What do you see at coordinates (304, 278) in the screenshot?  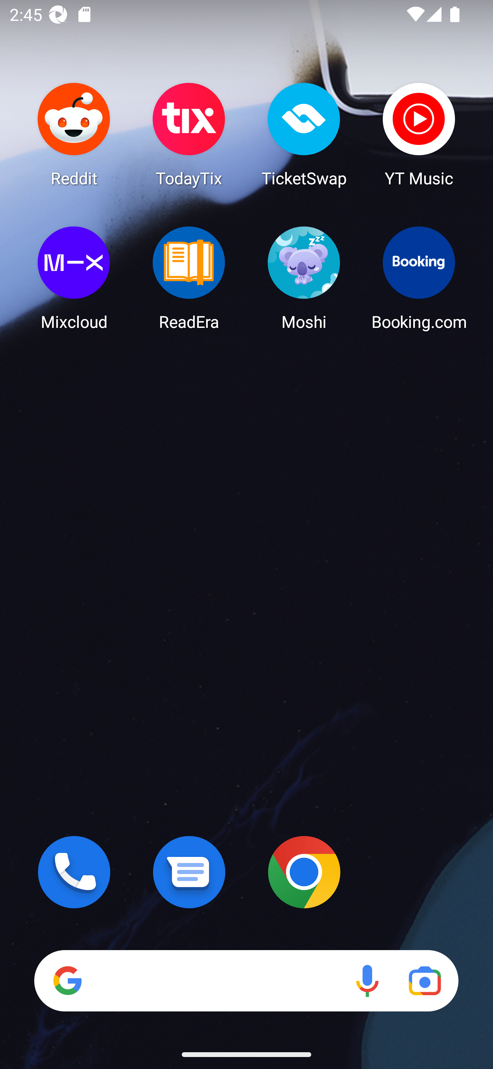 I see `Moshi` at bounding box center [304, 278].